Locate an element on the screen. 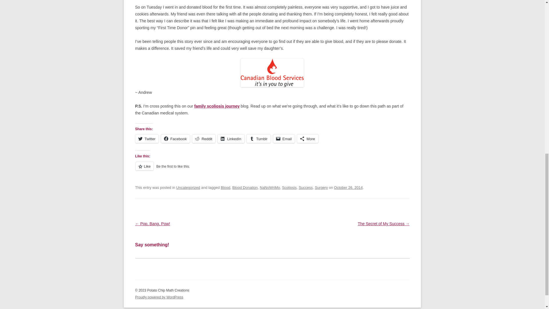 The width and height of the screenshot is (549, 309). Semantic Personal Publishing Platform is located at coordinates (159, 297).